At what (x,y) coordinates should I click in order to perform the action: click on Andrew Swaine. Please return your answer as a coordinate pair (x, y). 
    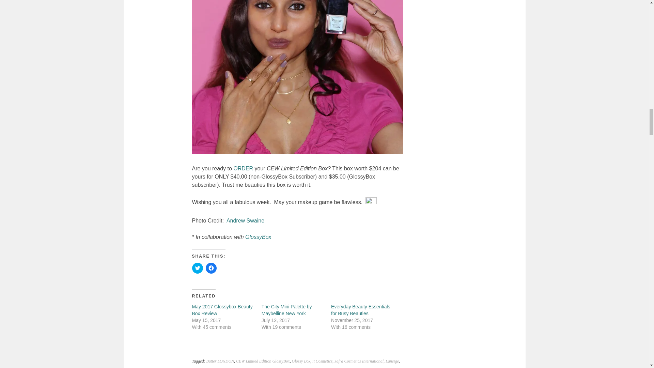
    Looking at the image, I should click on (245, 220).